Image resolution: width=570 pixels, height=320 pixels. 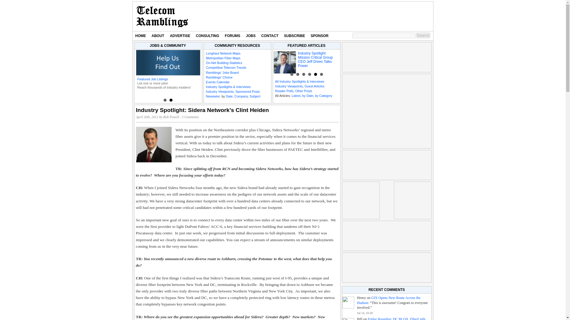 What do you see at coordinates (152, 79) in the screenshot?
I see `Featured Job Listings` at bounding box center [152, 79].